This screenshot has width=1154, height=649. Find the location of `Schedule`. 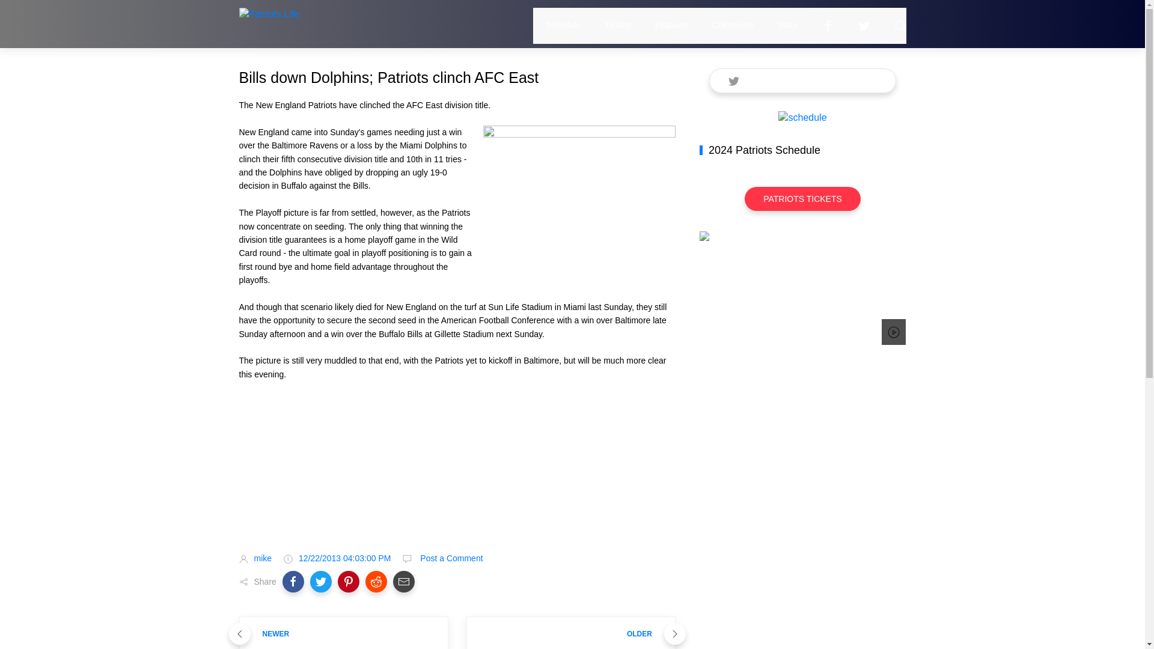

Schedule is located at coordinates (563, 25).